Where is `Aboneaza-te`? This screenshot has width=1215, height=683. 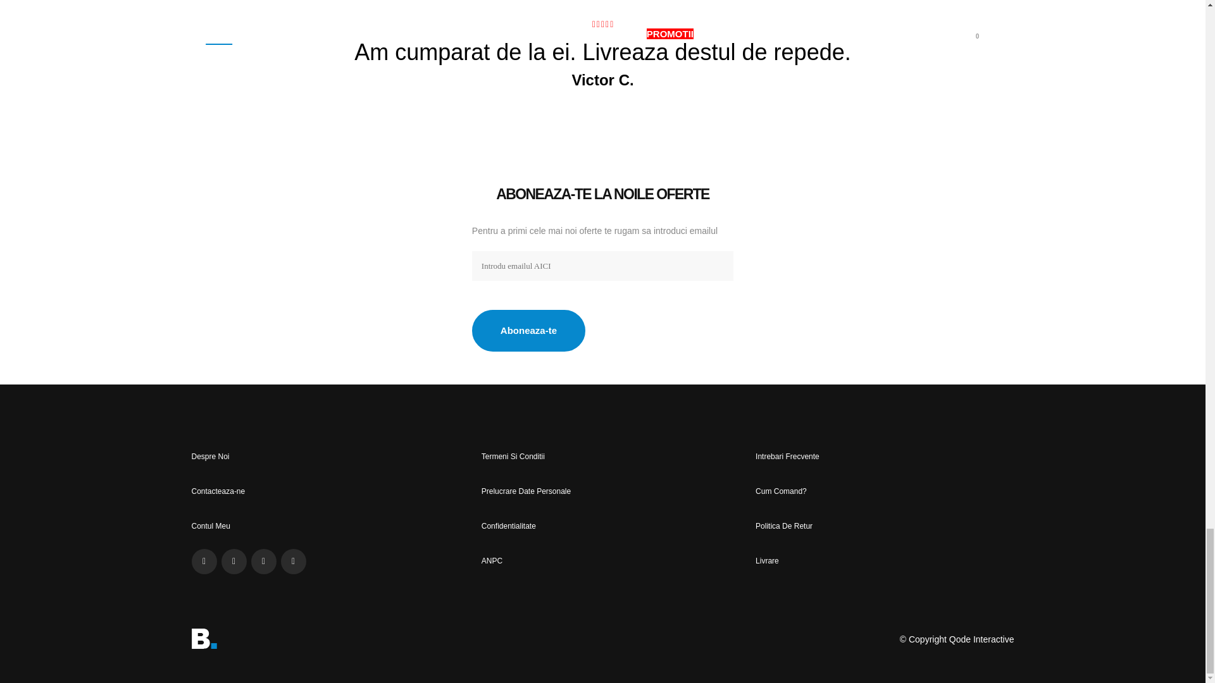 Aboneaza-te is located at coordinates (529, 331).